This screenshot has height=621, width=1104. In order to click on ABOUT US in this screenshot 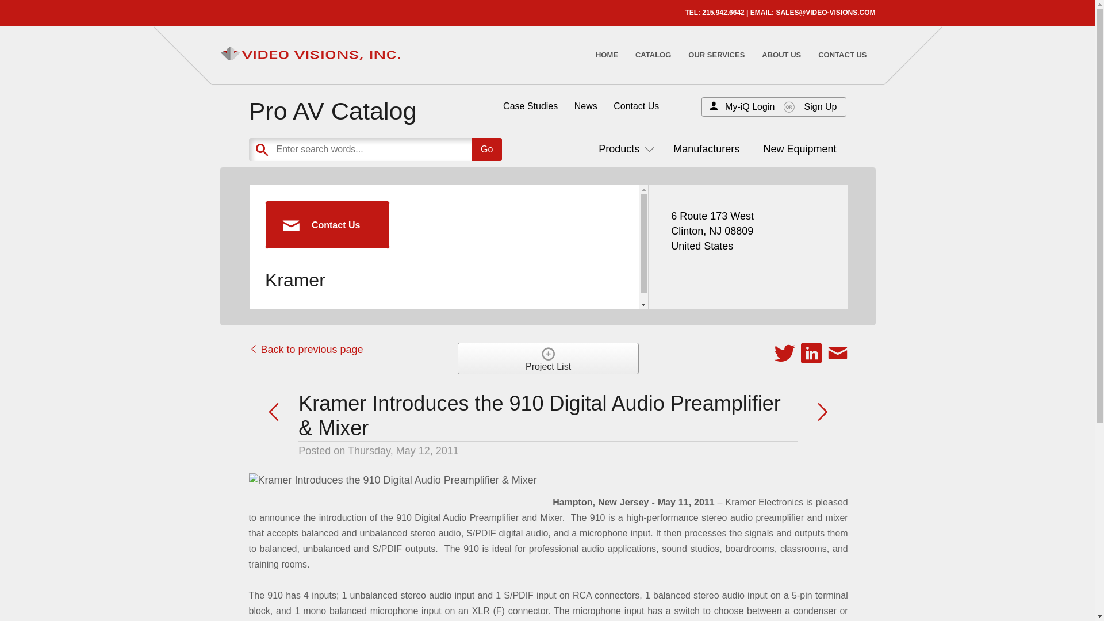, I will do `click(781, 55)`.